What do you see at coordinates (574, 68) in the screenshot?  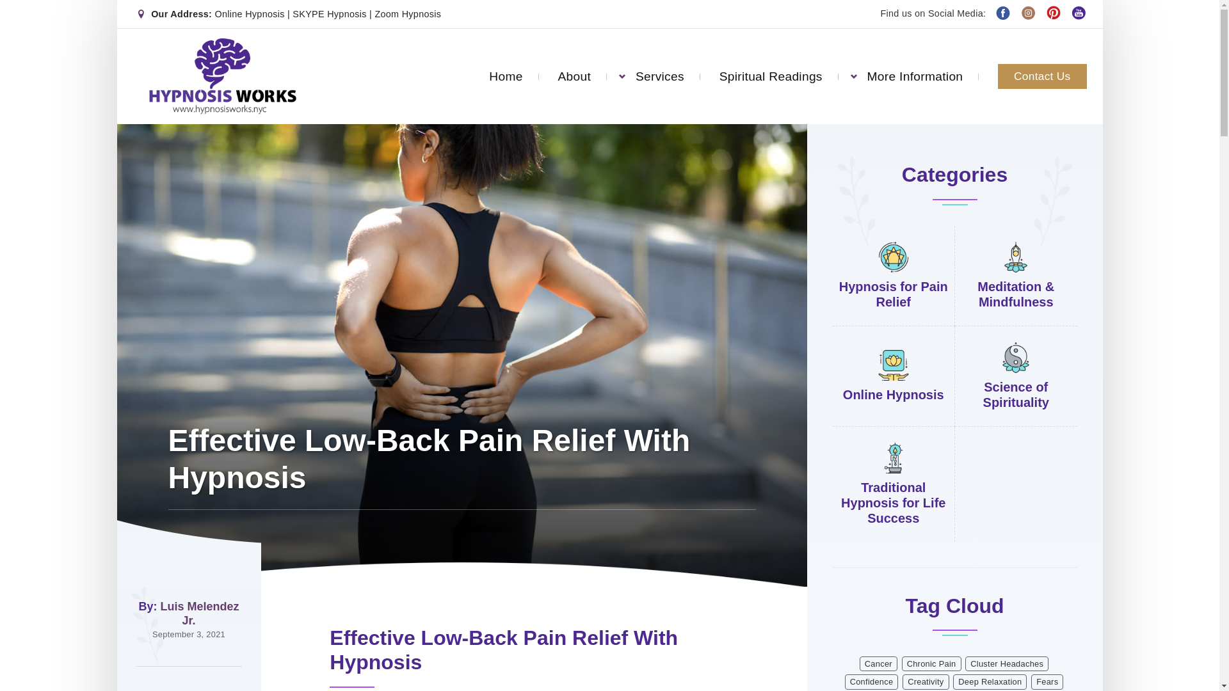 I see `About` at bounding box center [574, 68].